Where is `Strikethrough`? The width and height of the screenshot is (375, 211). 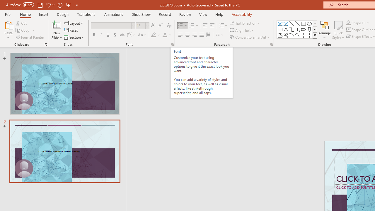 Strikethrough is located at coordinates (122, 35).